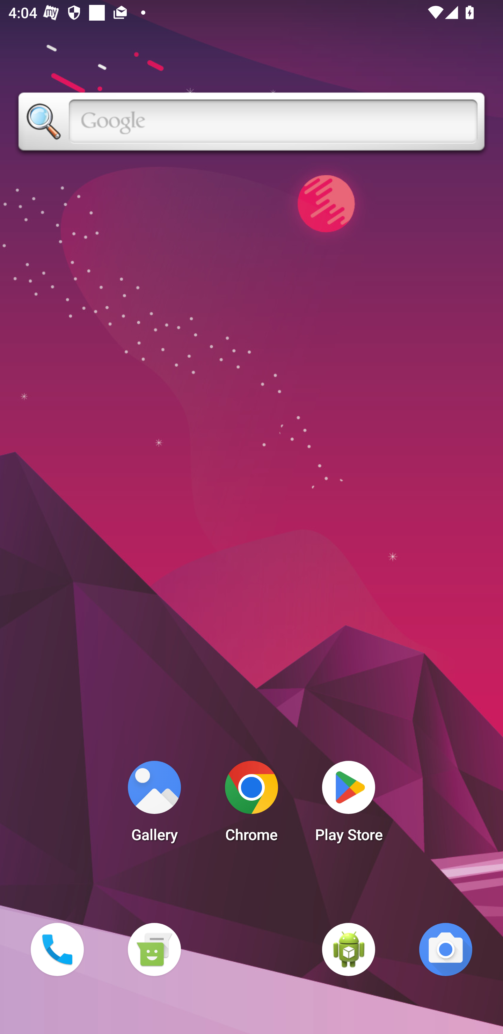  What do you see at coordinates (349, 805) in the screenshot?
I see `Play Store` at bounding box center [349, 805].